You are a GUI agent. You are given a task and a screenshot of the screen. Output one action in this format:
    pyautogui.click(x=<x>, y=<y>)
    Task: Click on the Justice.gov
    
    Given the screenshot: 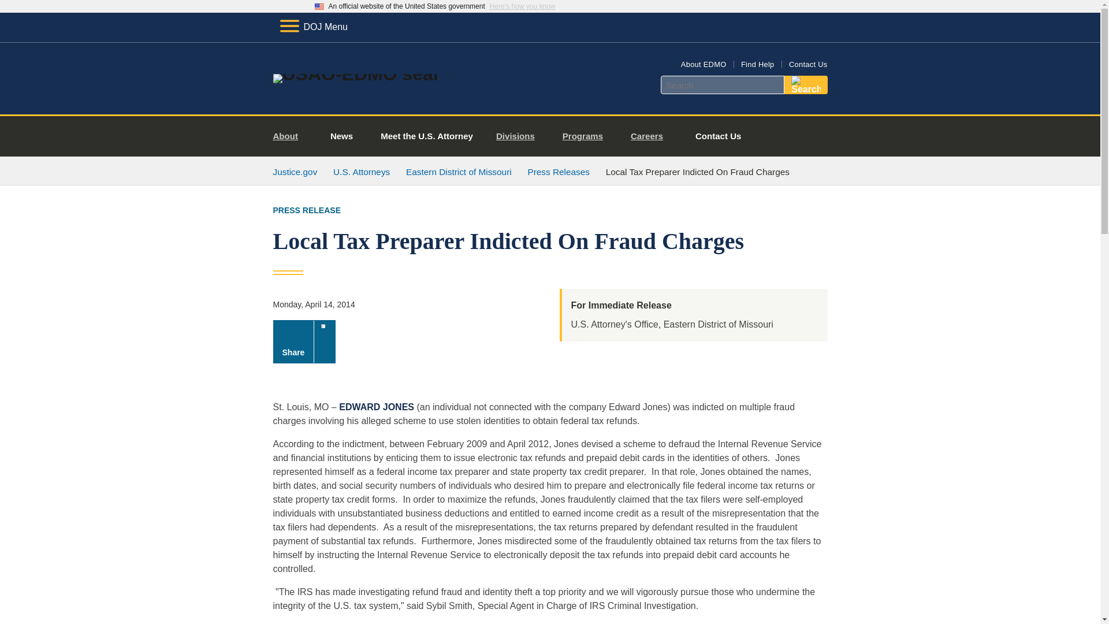 What is the action you would take?
    pyautogui.click(x=295, y=172)
    